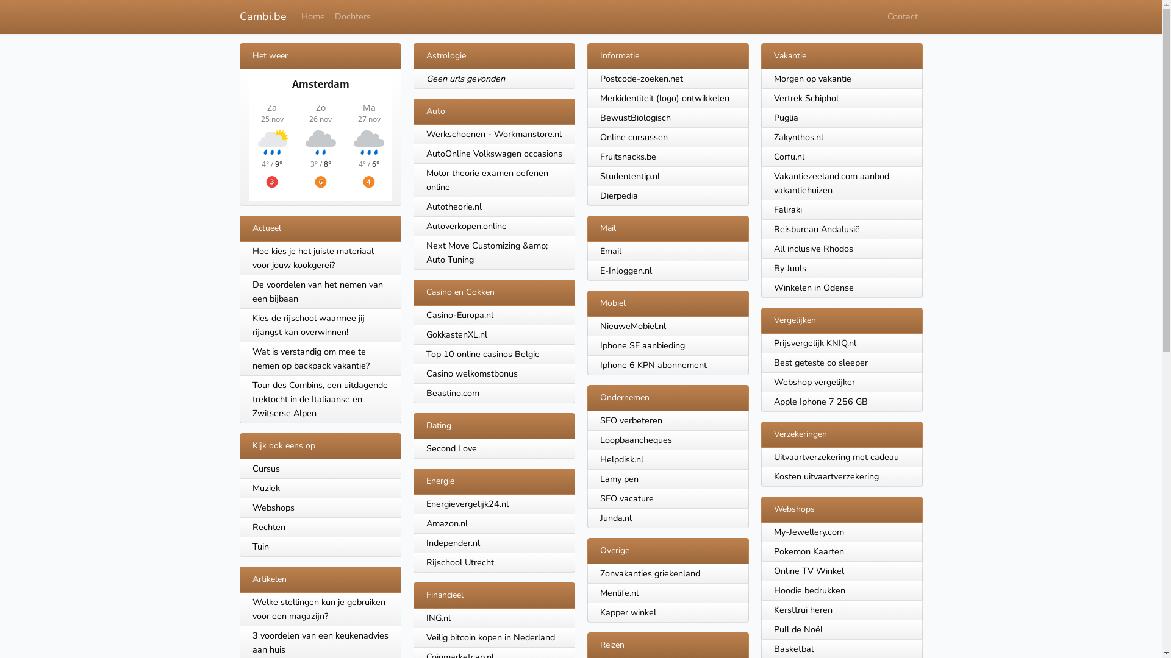 The image size is (1171, 658). Describe the element at coordinates (611, 251) in the screenshot. I see `Email` at that location.